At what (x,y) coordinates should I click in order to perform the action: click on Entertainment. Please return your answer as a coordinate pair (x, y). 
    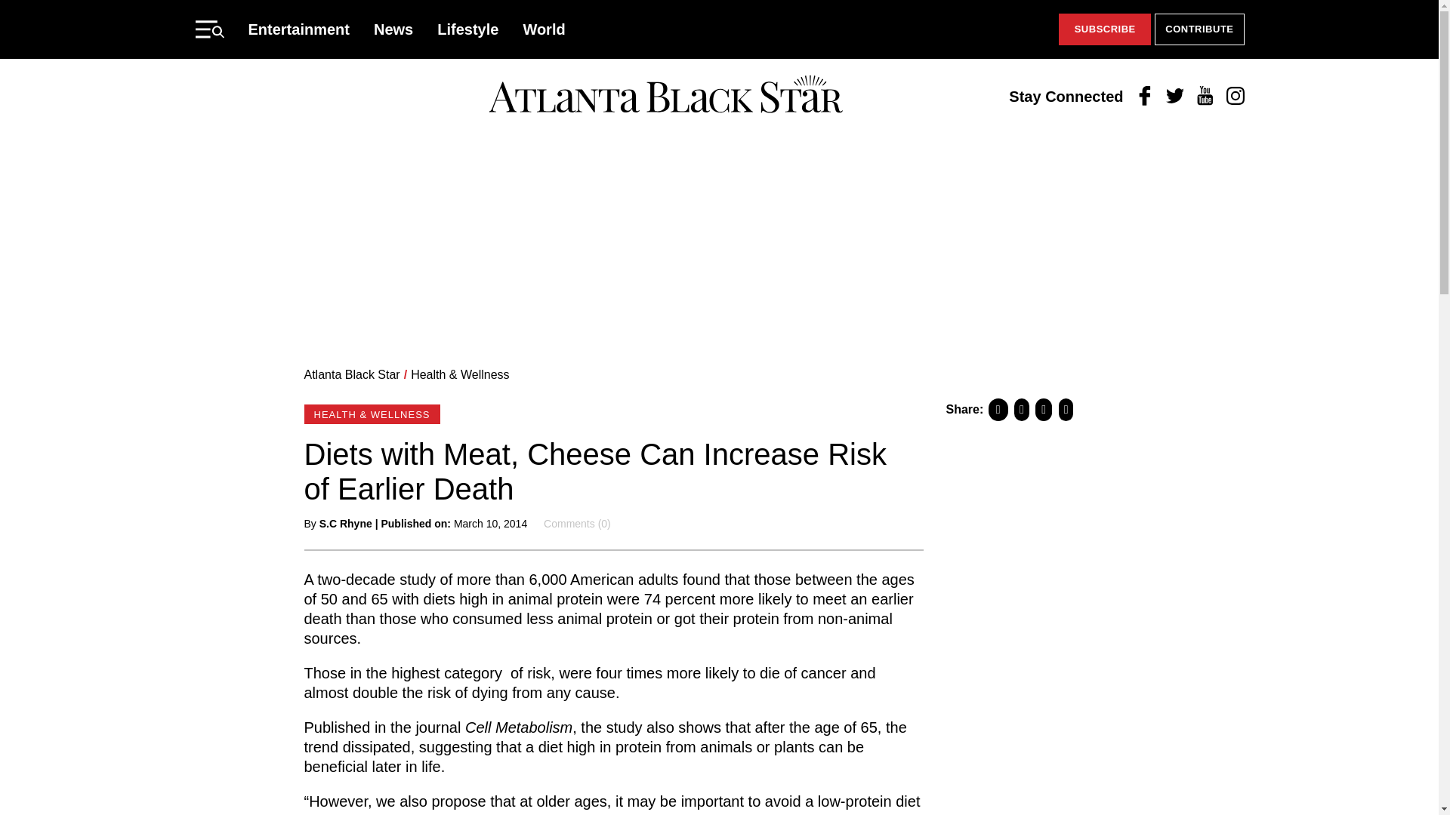
    Looking at the image, I should click on (298, 29).